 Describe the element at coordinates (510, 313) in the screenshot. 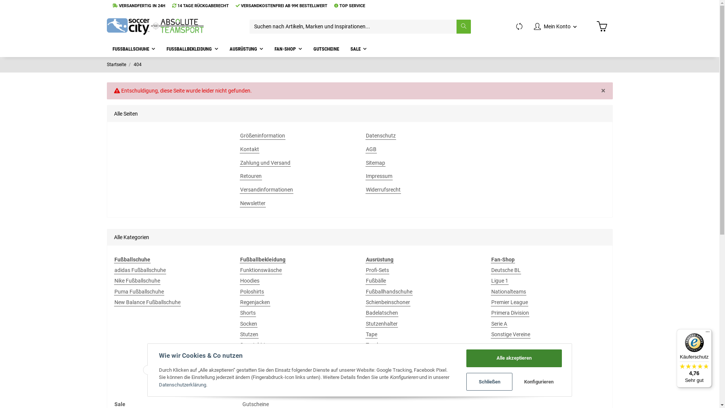

I see `Primera Division` at that location.